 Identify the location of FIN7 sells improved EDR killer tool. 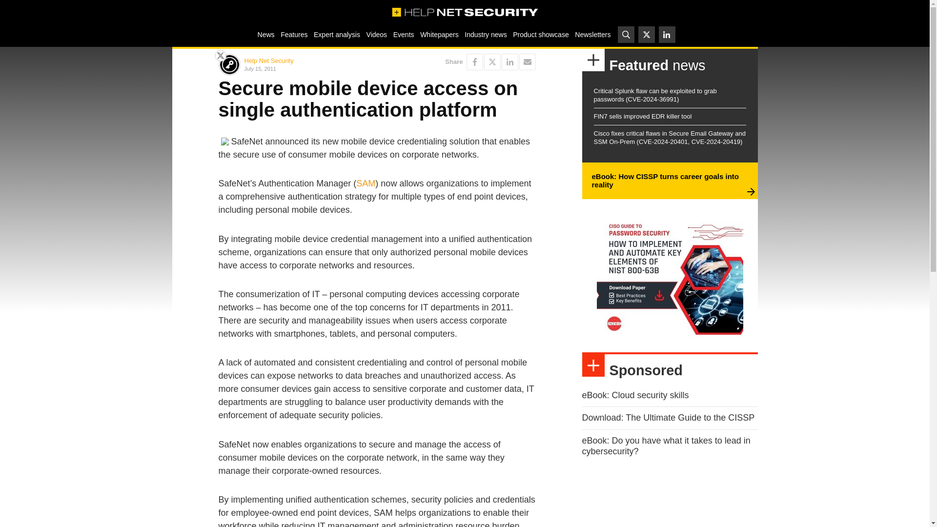
(642, 116).